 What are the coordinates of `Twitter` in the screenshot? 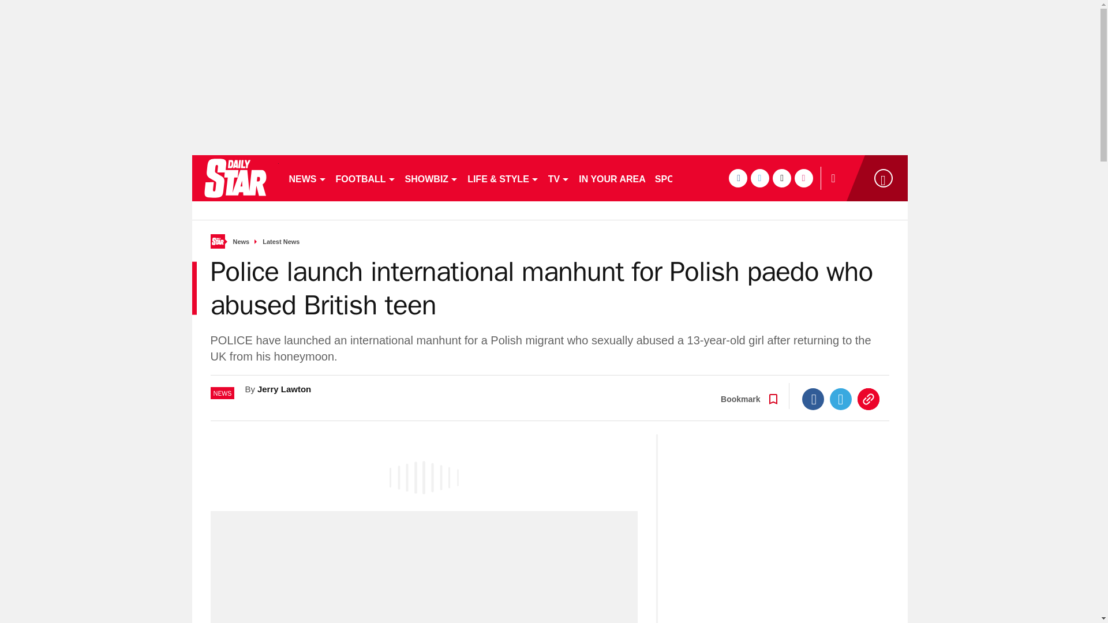 It's located at (841, 399).